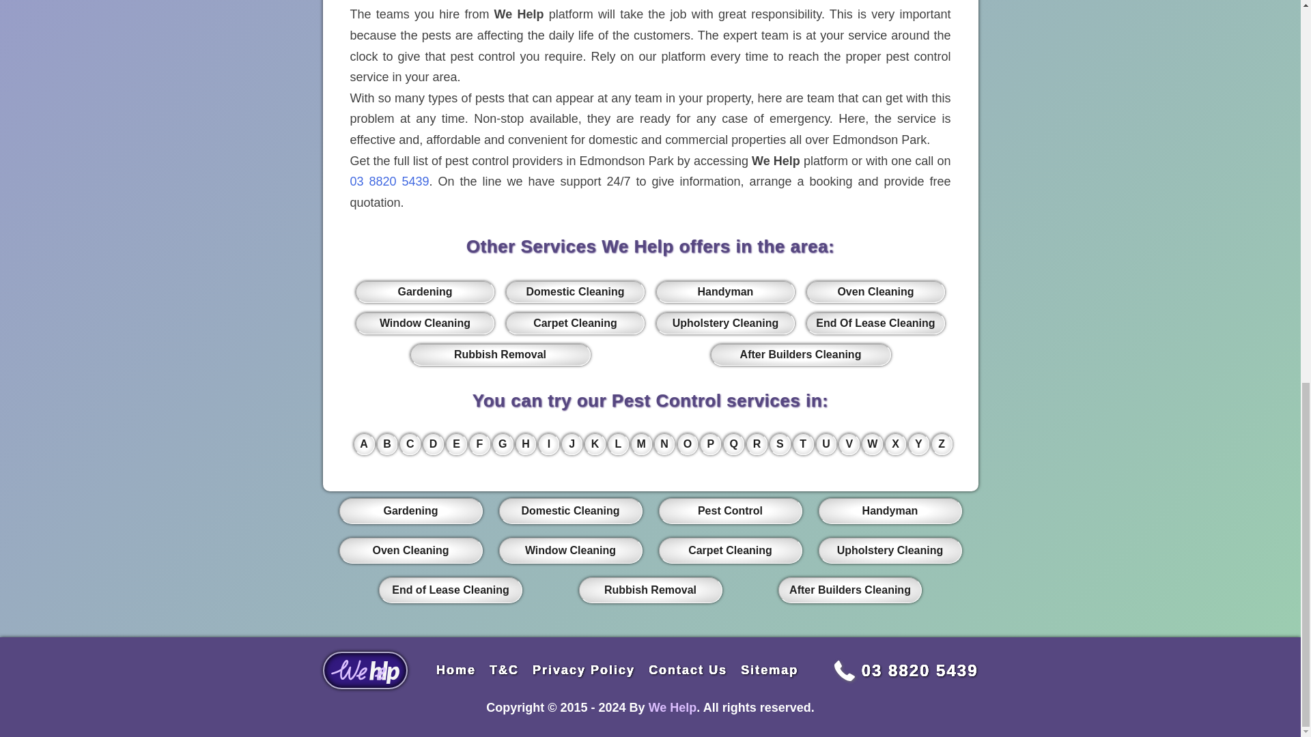 The width and height of the screenshot is (1311, 737). I want to click on Oven Cleaning, so click(875, 291).